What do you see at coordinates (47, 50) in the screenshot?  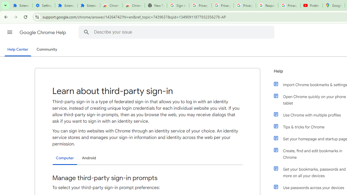 I see `Community` at bounding box center [47, 50].